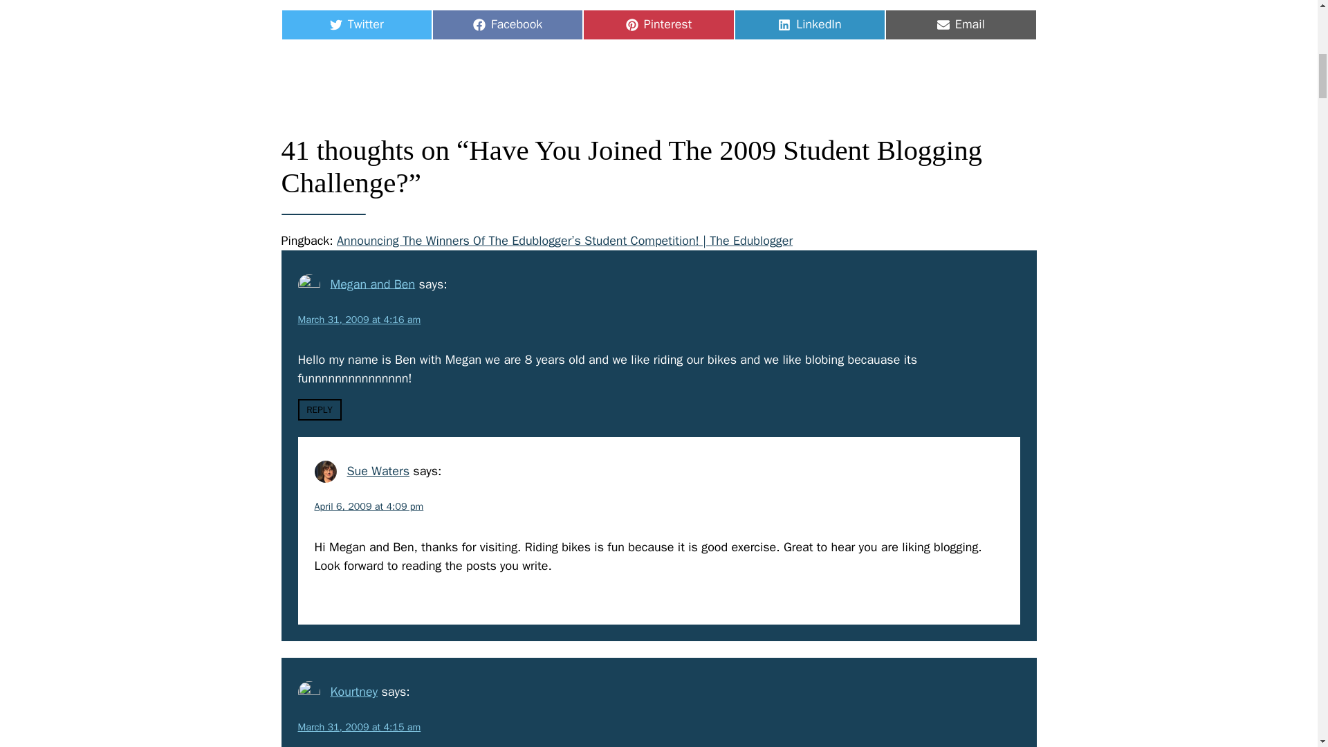  What do you see at coordinates (378, 470) in the screenshot?
I see `March 31, 2009 at 4:16 am` at bounding box center [378, 470].